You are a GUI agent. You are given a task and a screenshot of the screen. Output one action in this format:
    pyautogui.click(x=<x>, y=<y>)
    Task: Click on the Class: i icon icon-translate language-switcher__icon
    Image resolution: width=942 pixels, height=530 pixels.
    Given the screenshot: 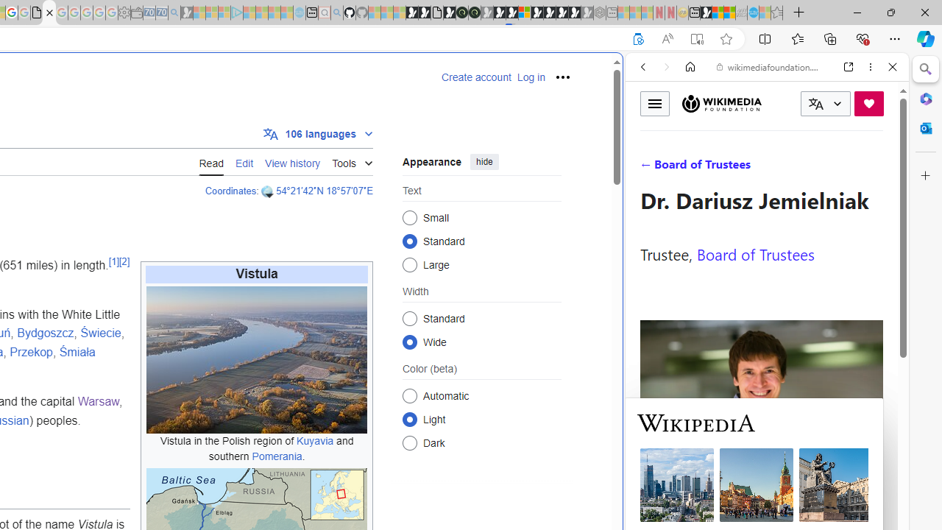 What is the action you would take?
    pyautogui.click(x=815, y=104)
    